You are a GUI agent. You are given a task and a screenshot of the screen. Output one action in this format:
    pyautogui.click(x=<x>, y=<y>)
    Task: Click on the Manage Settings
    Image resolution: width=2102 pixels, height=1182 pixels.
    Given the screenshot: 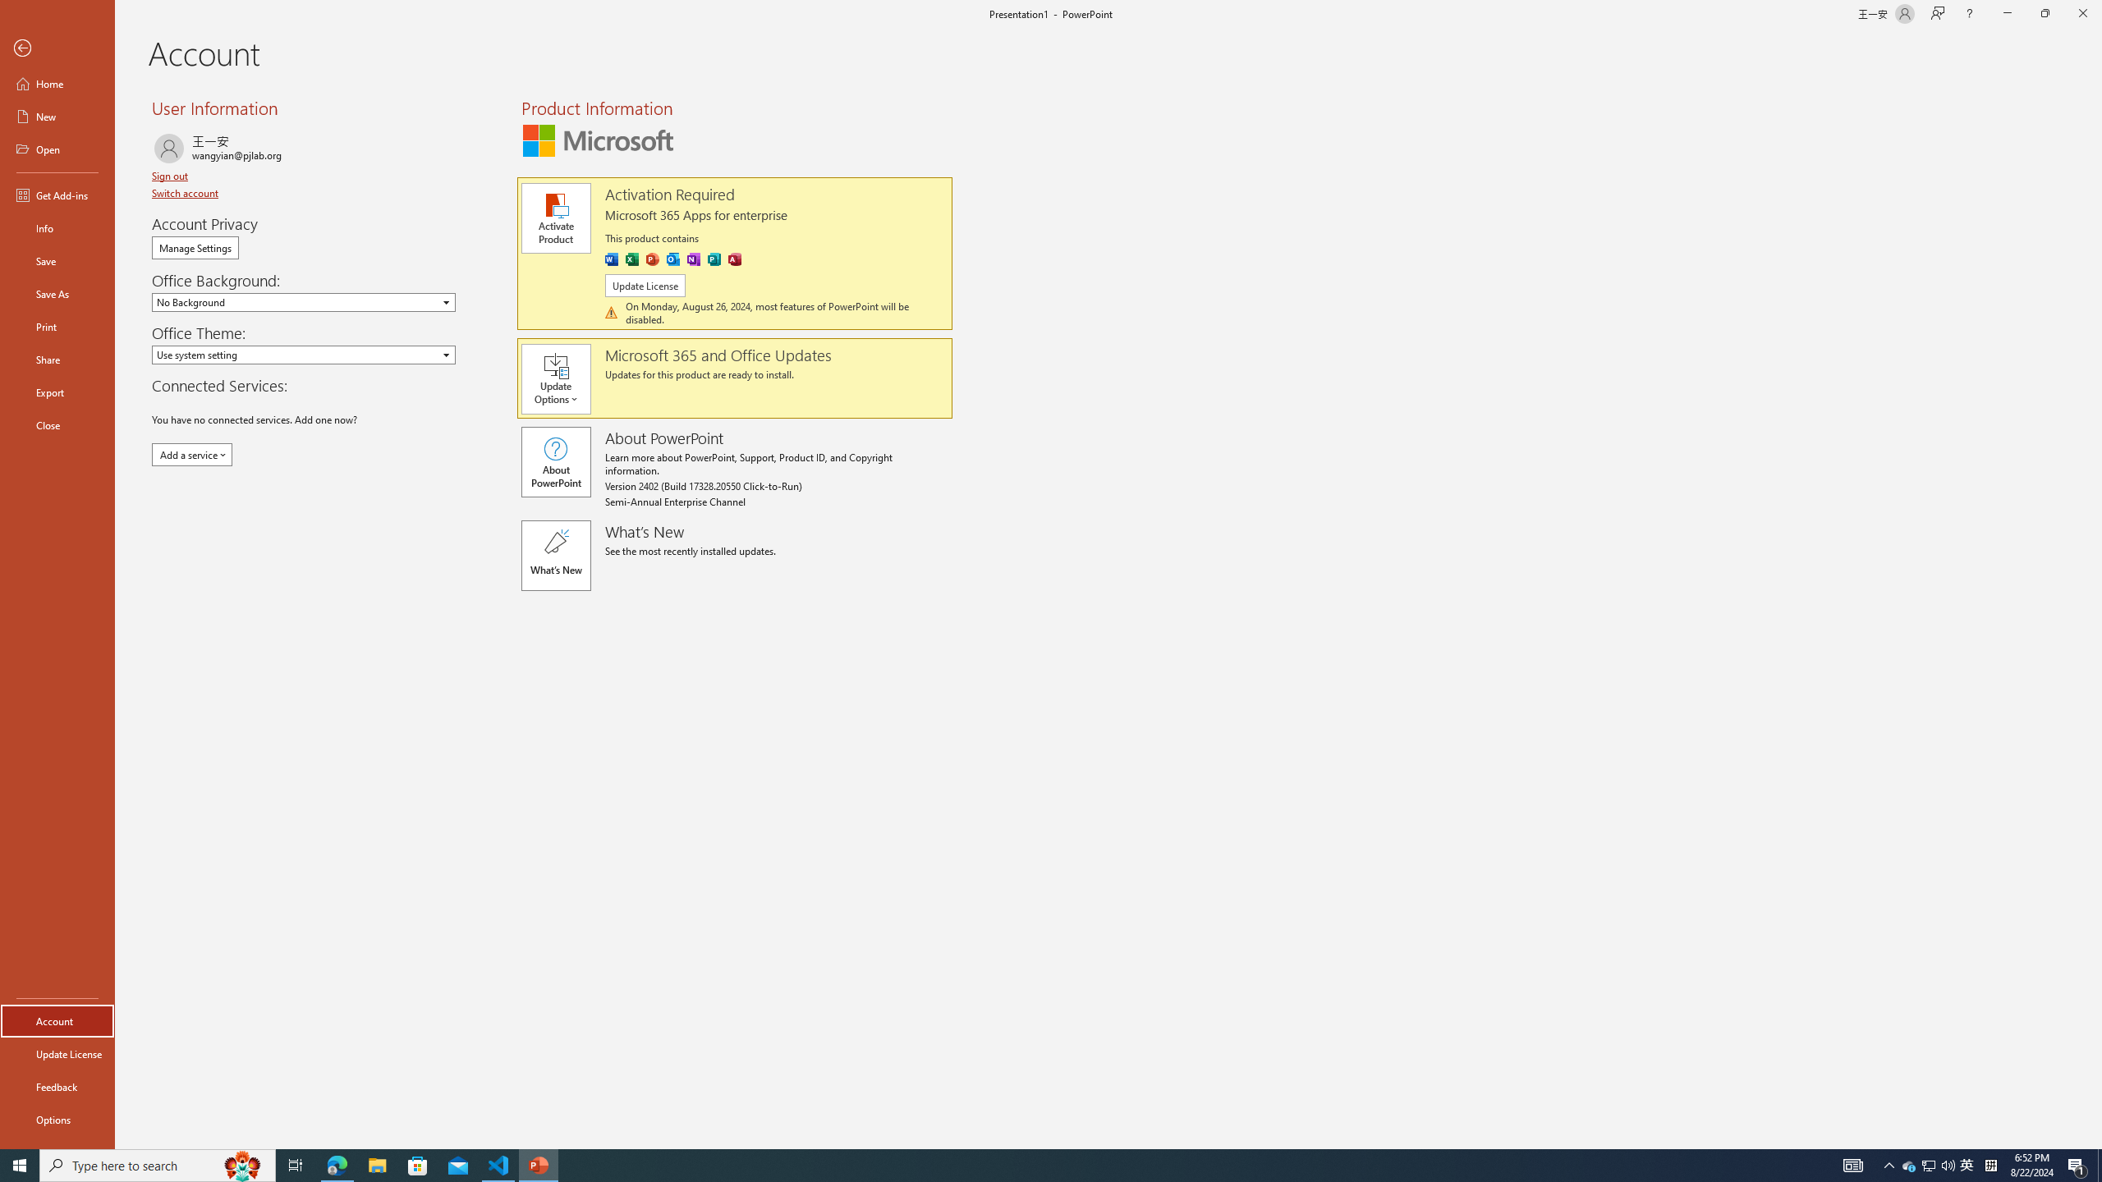 What is the action you would take?
    pyautogui.click(x=195, y=248)
    